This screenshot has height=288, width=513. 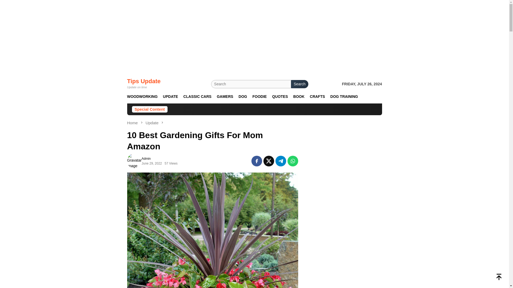 What do you see at coordinates (269, 161) in the screenshot?
I see `Tweet this` at bounding box center [269, 161].